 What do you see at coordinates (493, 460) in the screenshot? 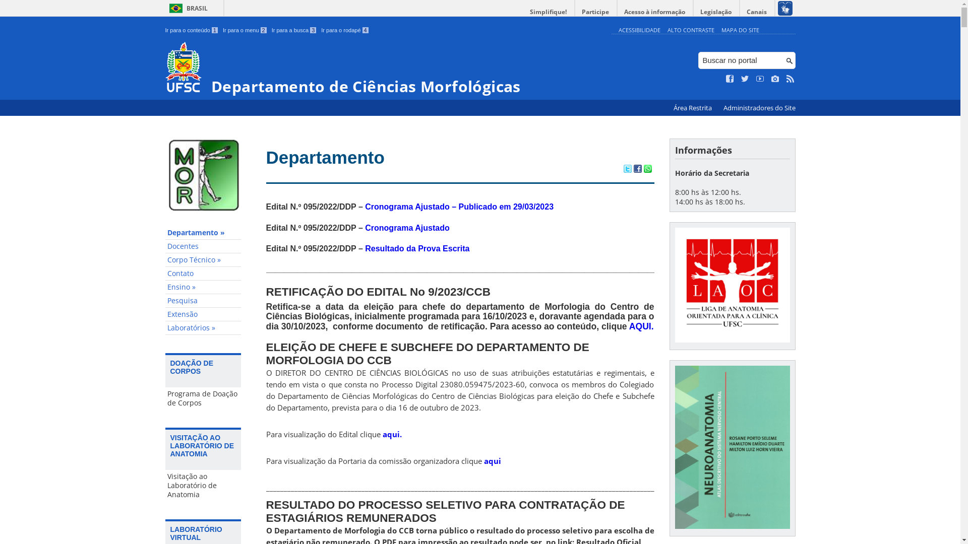
I see `aqui` at bounding box center [493, 460].